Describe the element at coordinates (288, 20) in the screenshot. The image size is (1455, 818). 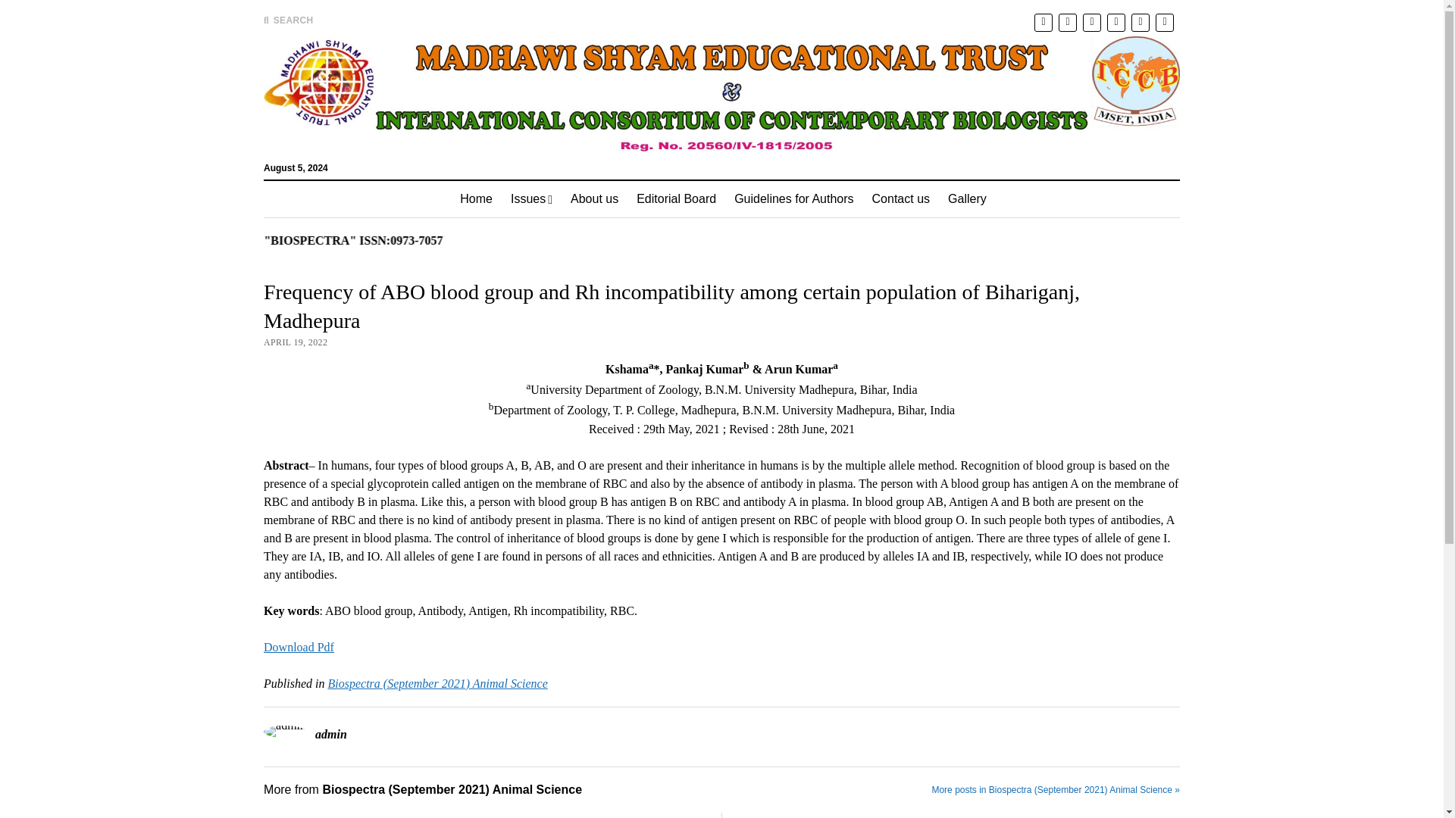
I see `SEARCH` at that location.